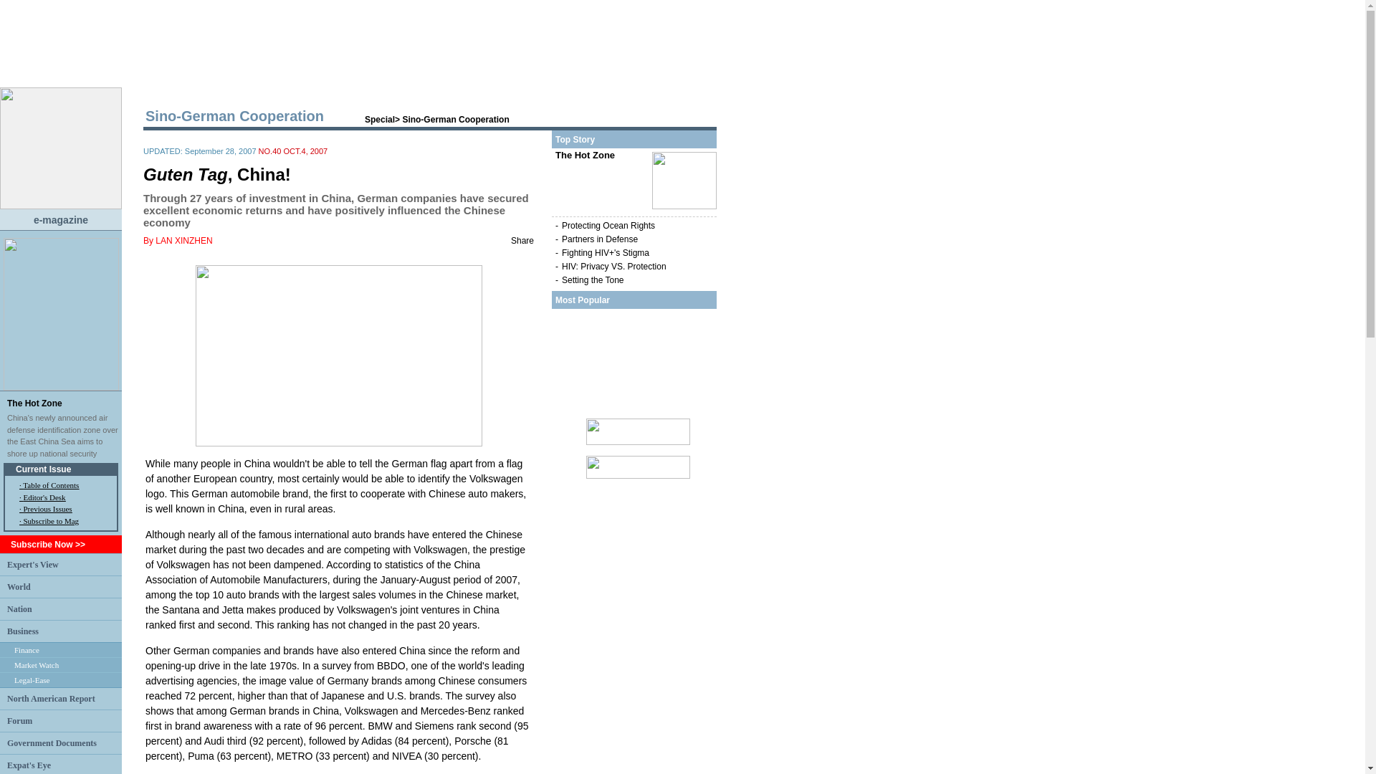 The height and width of the screenshot is (774, 1376). I want to click on Previous Issues, so click(47, 509).